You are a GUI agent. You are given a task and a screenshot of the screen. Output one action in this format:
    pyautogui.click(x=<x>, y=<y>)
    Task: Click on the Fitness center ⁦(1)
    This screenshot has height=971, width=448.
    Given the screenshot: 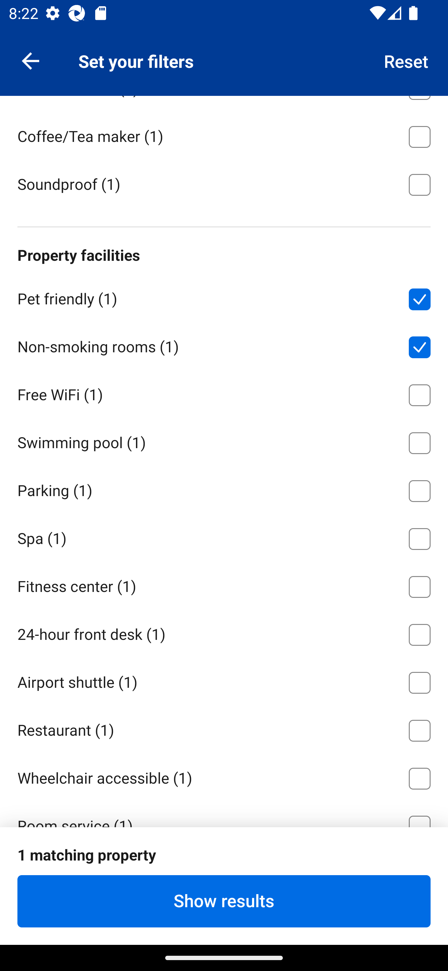 What is the action you would take?
    pyautogui.click(x=224, y=585)
    